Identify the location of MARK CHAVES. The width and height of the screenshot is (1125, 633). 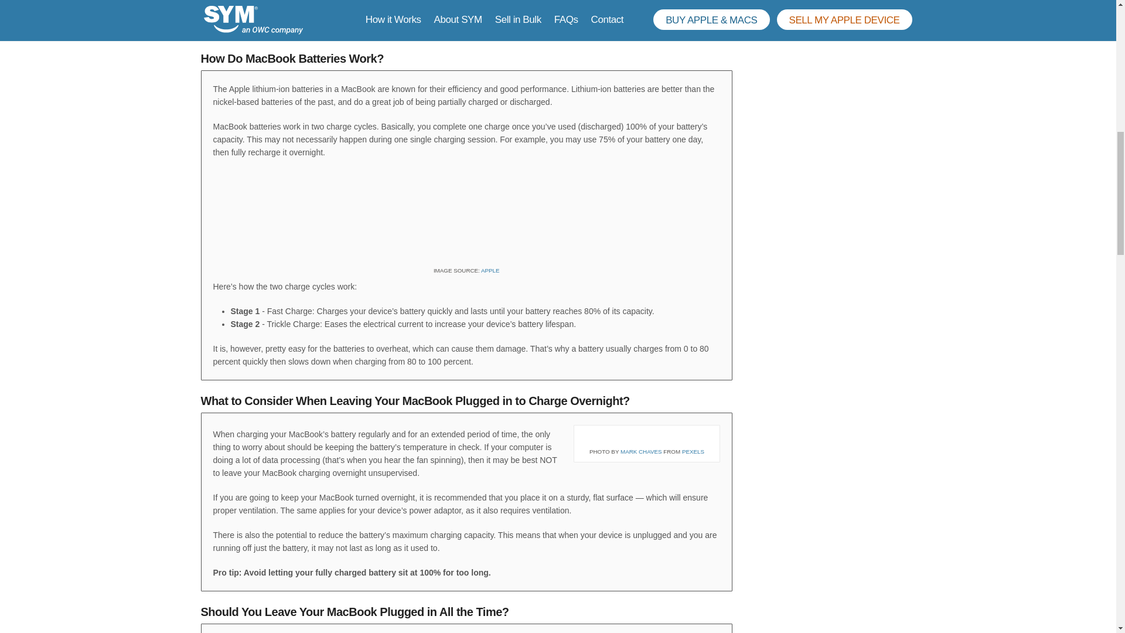
(641, 451).